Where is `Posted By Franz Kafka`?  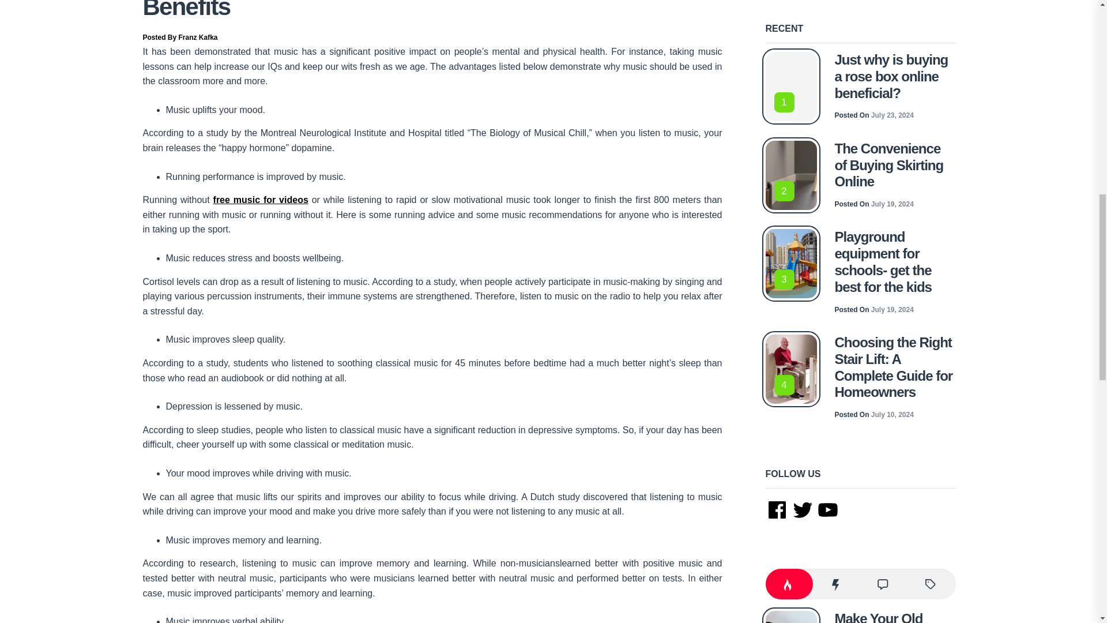 Posted By Franz Kafka is located at coordinates (180, 37).